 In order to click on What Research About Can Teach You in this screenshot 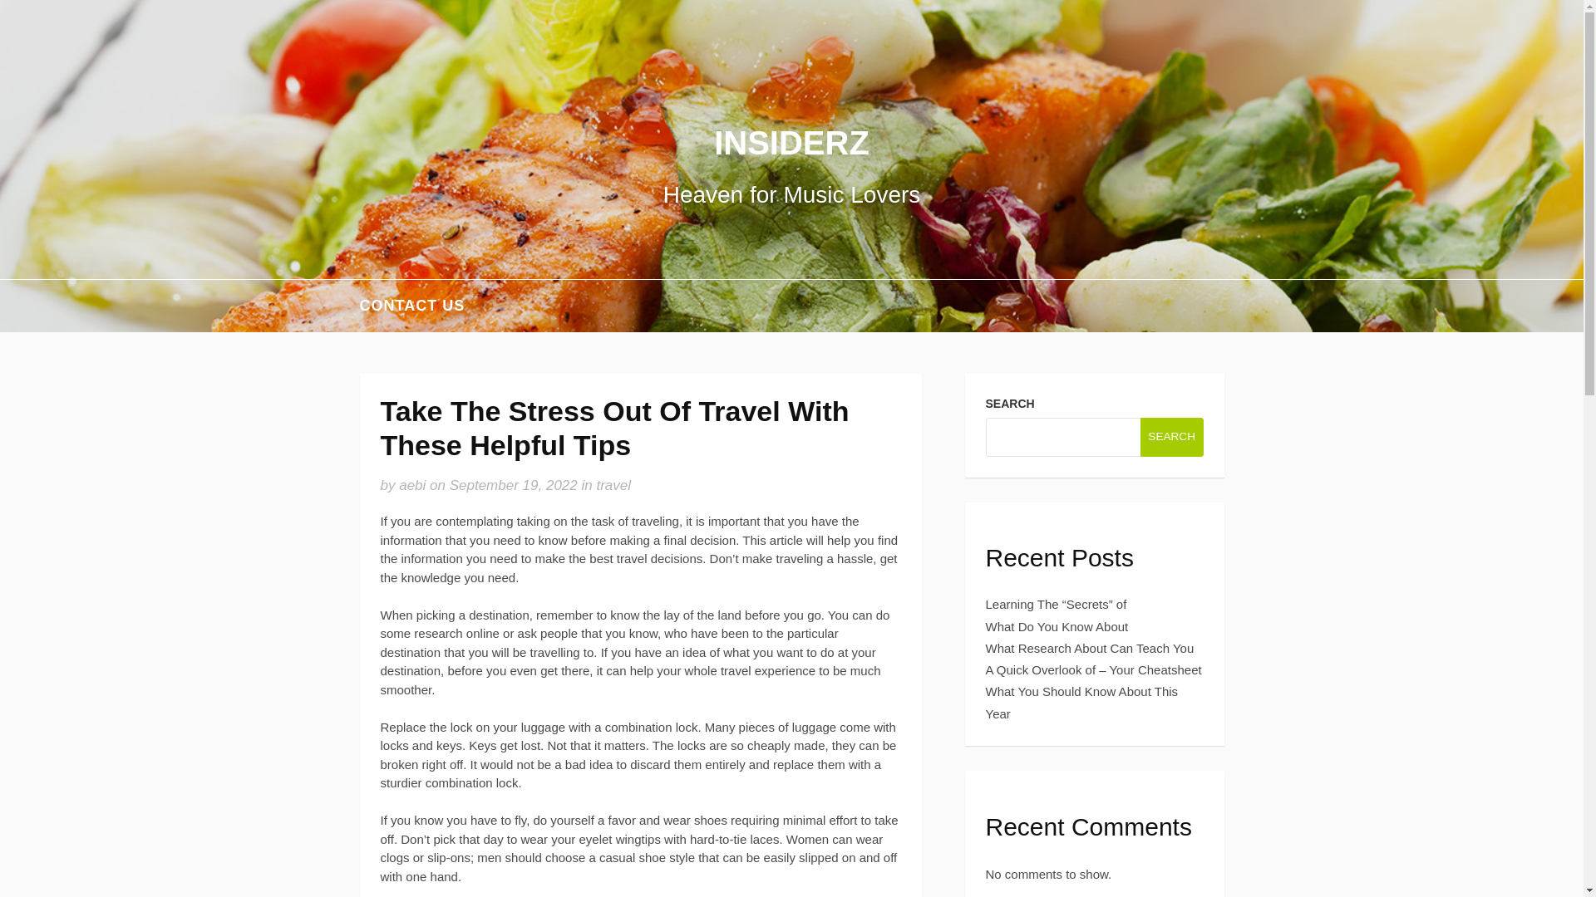, I will do `click(1090, 648)`.